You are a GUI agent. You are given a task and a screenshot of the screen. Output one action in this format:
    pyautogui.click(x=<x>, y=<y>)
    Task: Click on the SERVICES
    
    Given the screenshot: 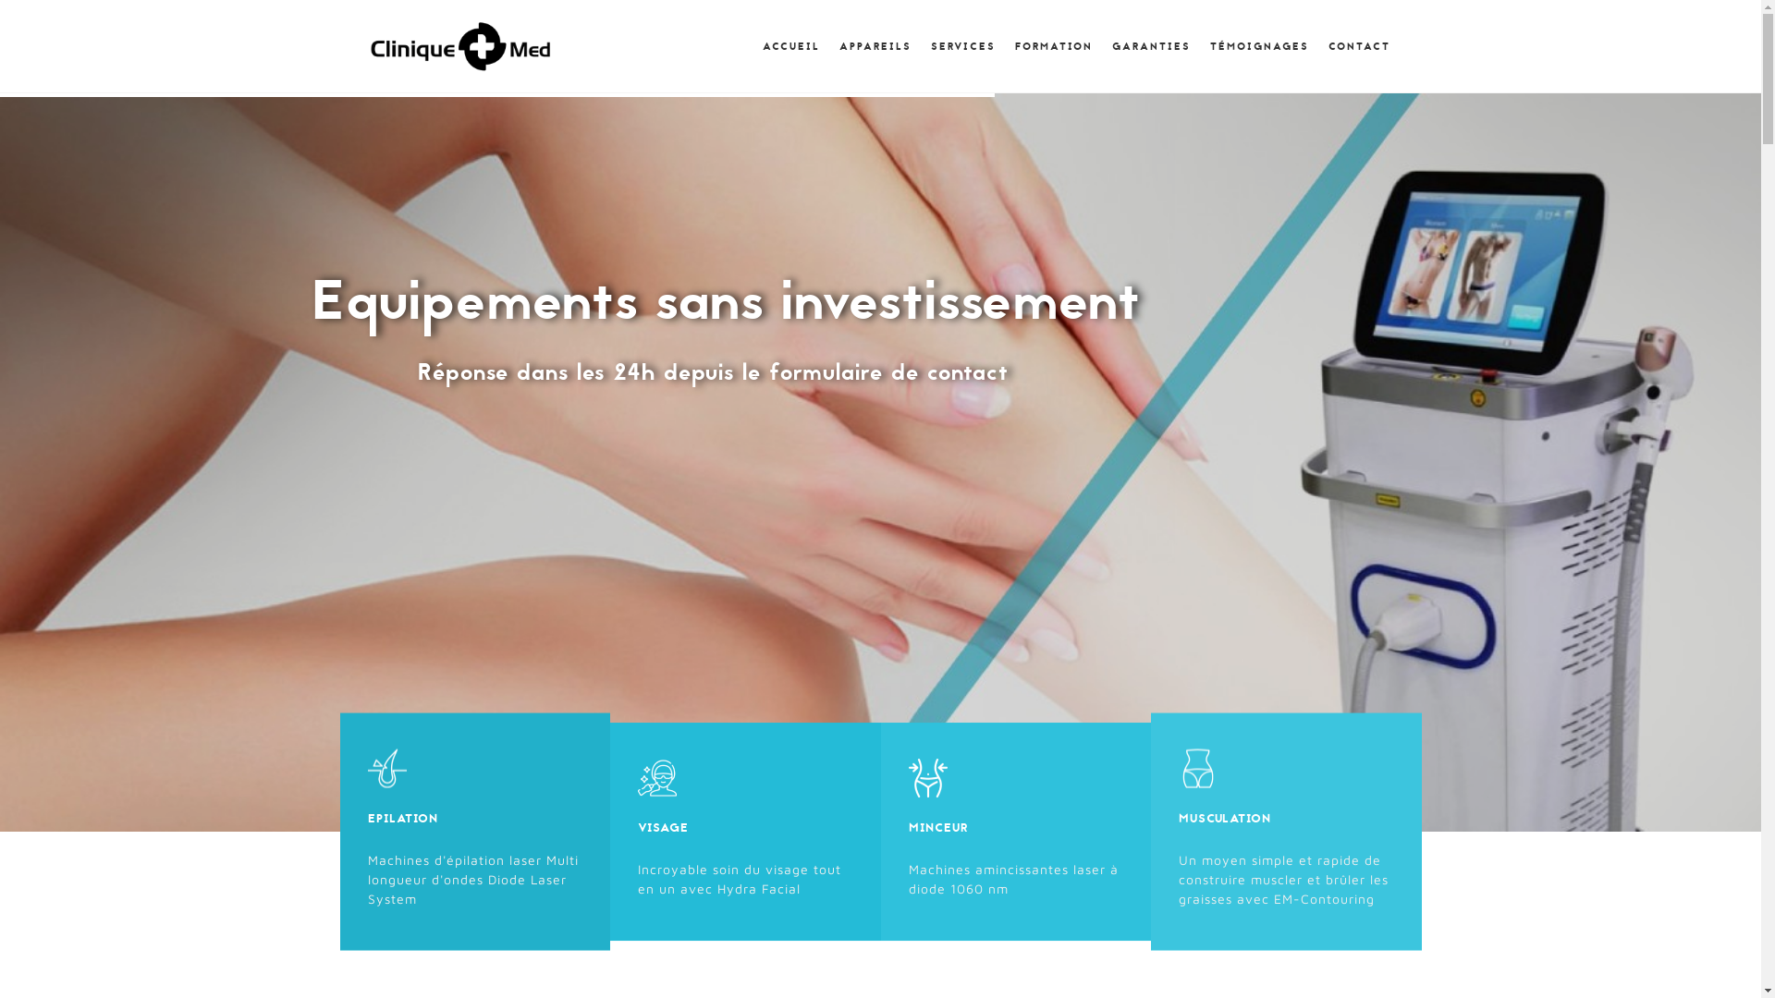 What is the action you would take?
    pyautogui.click(x=961, y=46)
    